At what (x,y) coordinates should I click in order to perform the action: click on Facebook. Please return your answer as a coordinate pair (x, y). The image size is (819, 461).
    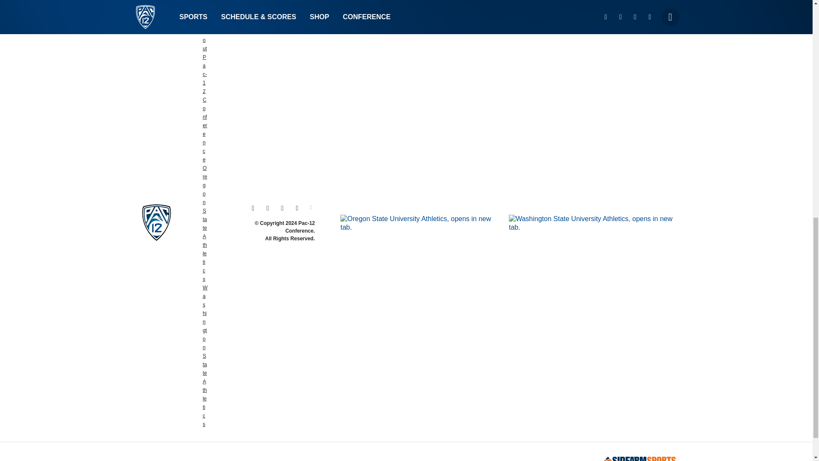
    Looking at the image, I should click on (282, 208).